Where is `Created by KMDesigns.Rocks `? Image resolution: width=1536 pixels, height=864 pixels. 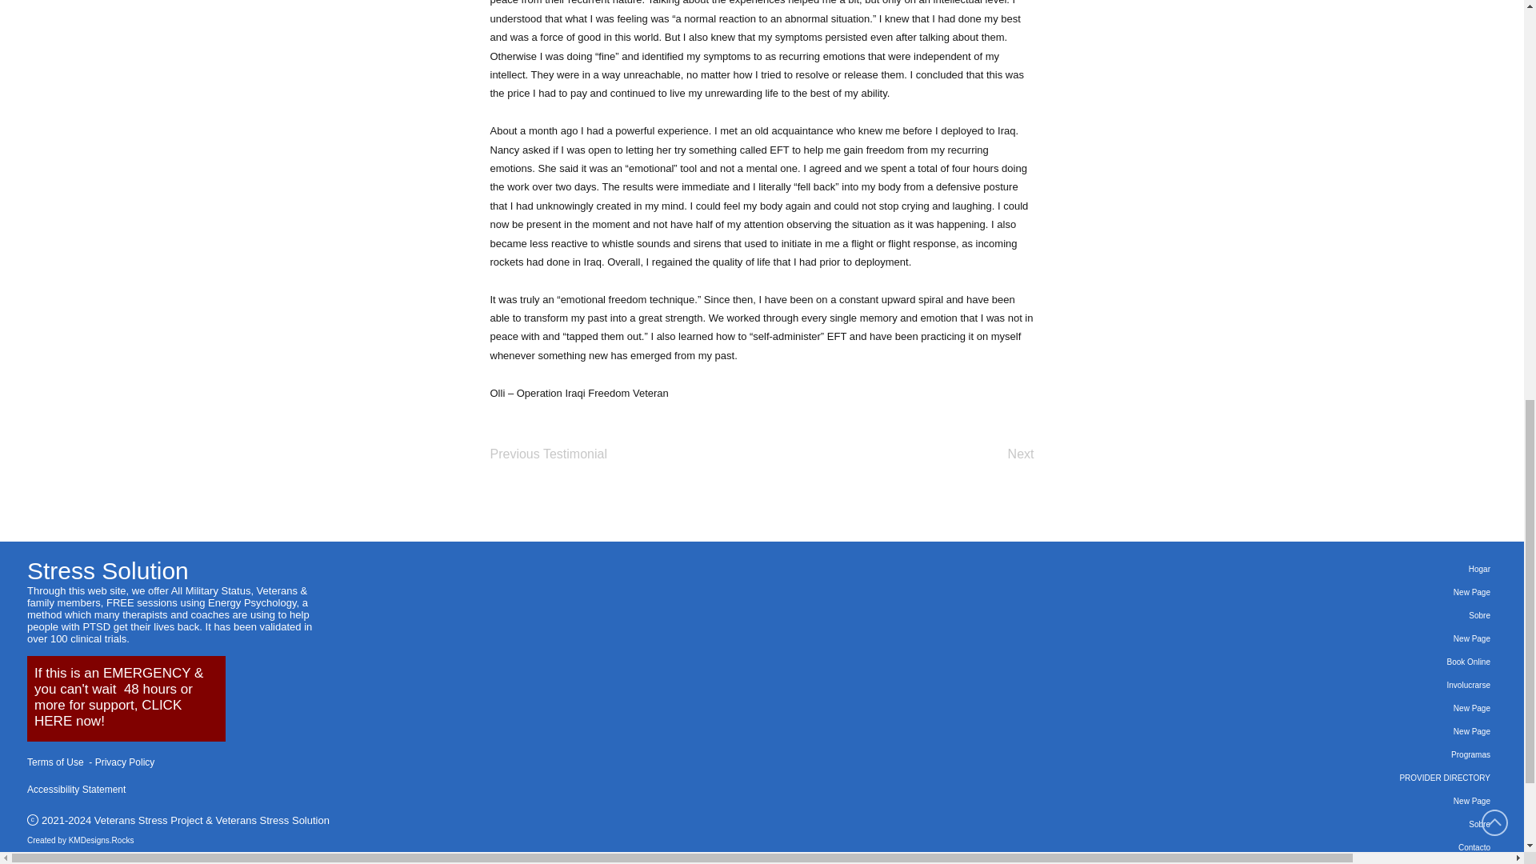
Created by KMDesigns.Rocks  is located at coordinates (82, 840).